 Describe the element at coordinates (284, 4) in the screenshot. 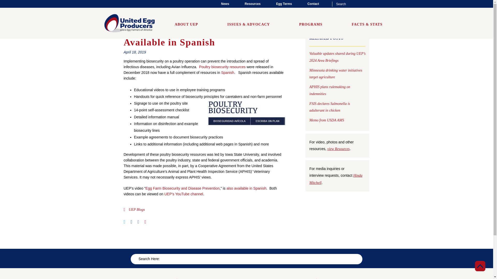

I see `Egg Terms` at that location.